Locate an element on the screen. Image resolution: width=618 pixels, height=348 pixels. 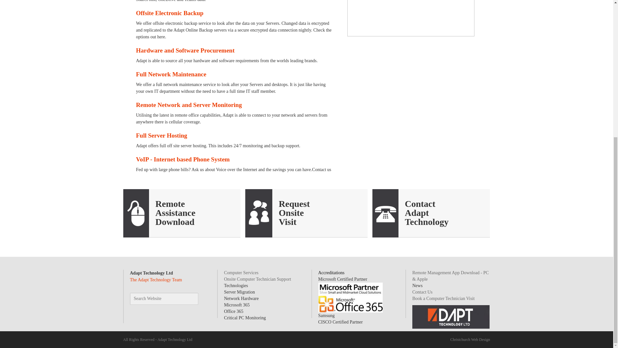
Visit is located at coordinates (287, 222).